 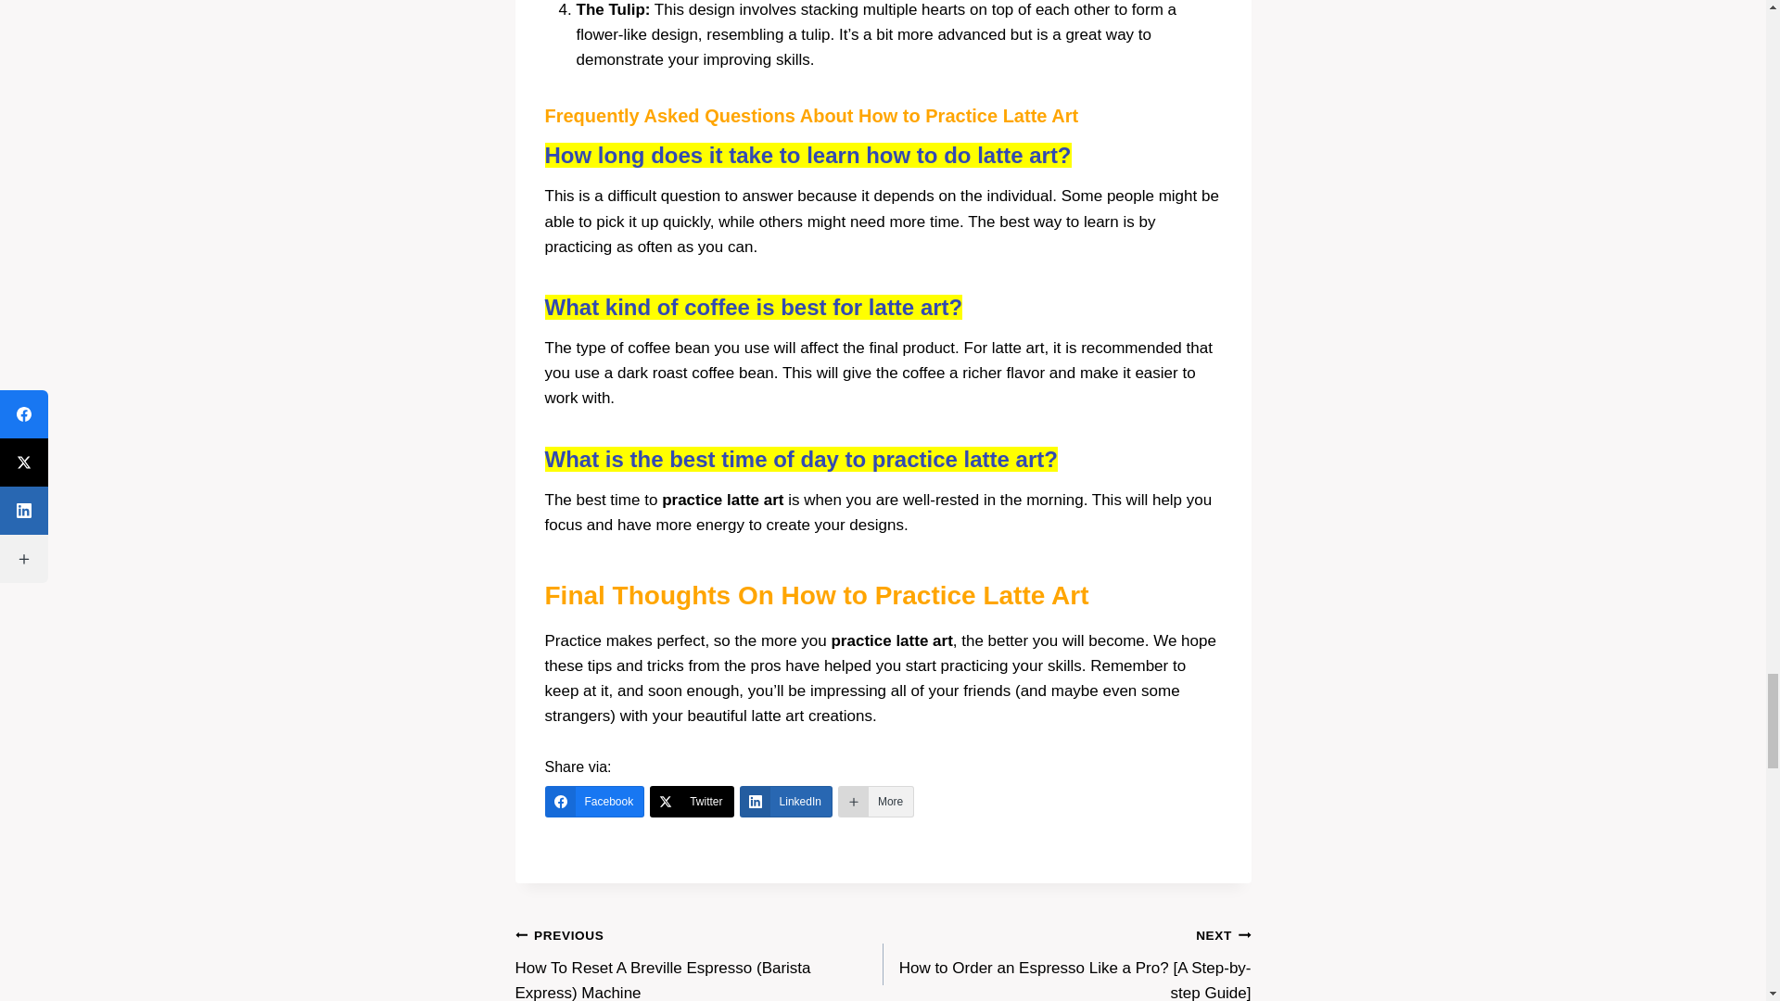 What do you see at coordinates (692, 801) in the screenshot?
I see `Twitter` at bounding box center [692, 801].